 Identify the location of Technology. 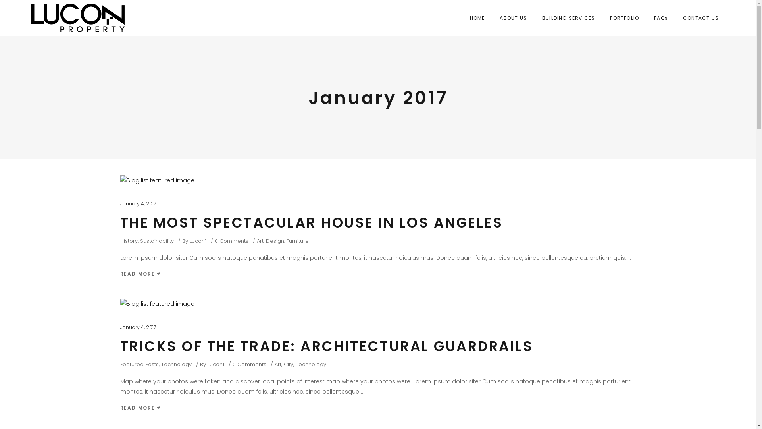
(310, 365).